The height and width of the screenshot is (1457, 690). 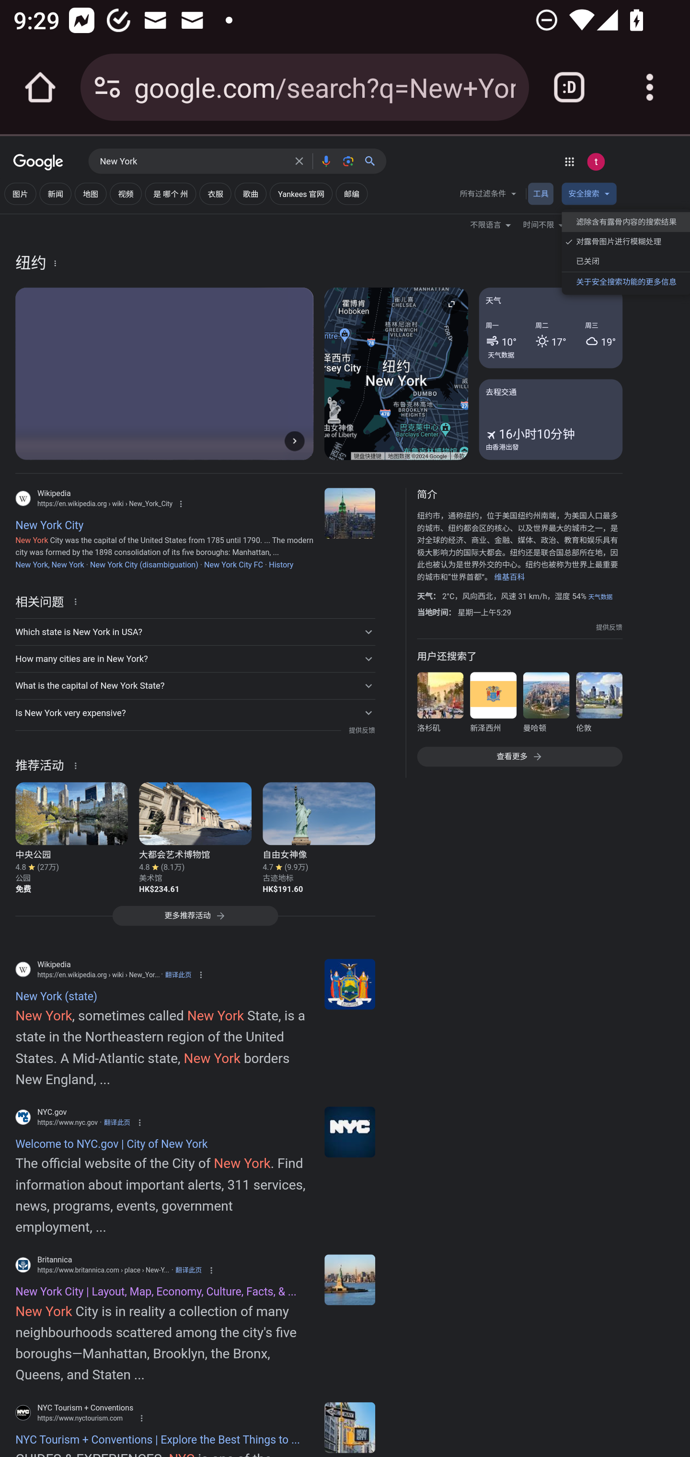 What do you see at coordinates (195, 685) in the screenshot?
I see `What is the capital of New York State?` at bounding box center [195, 685].